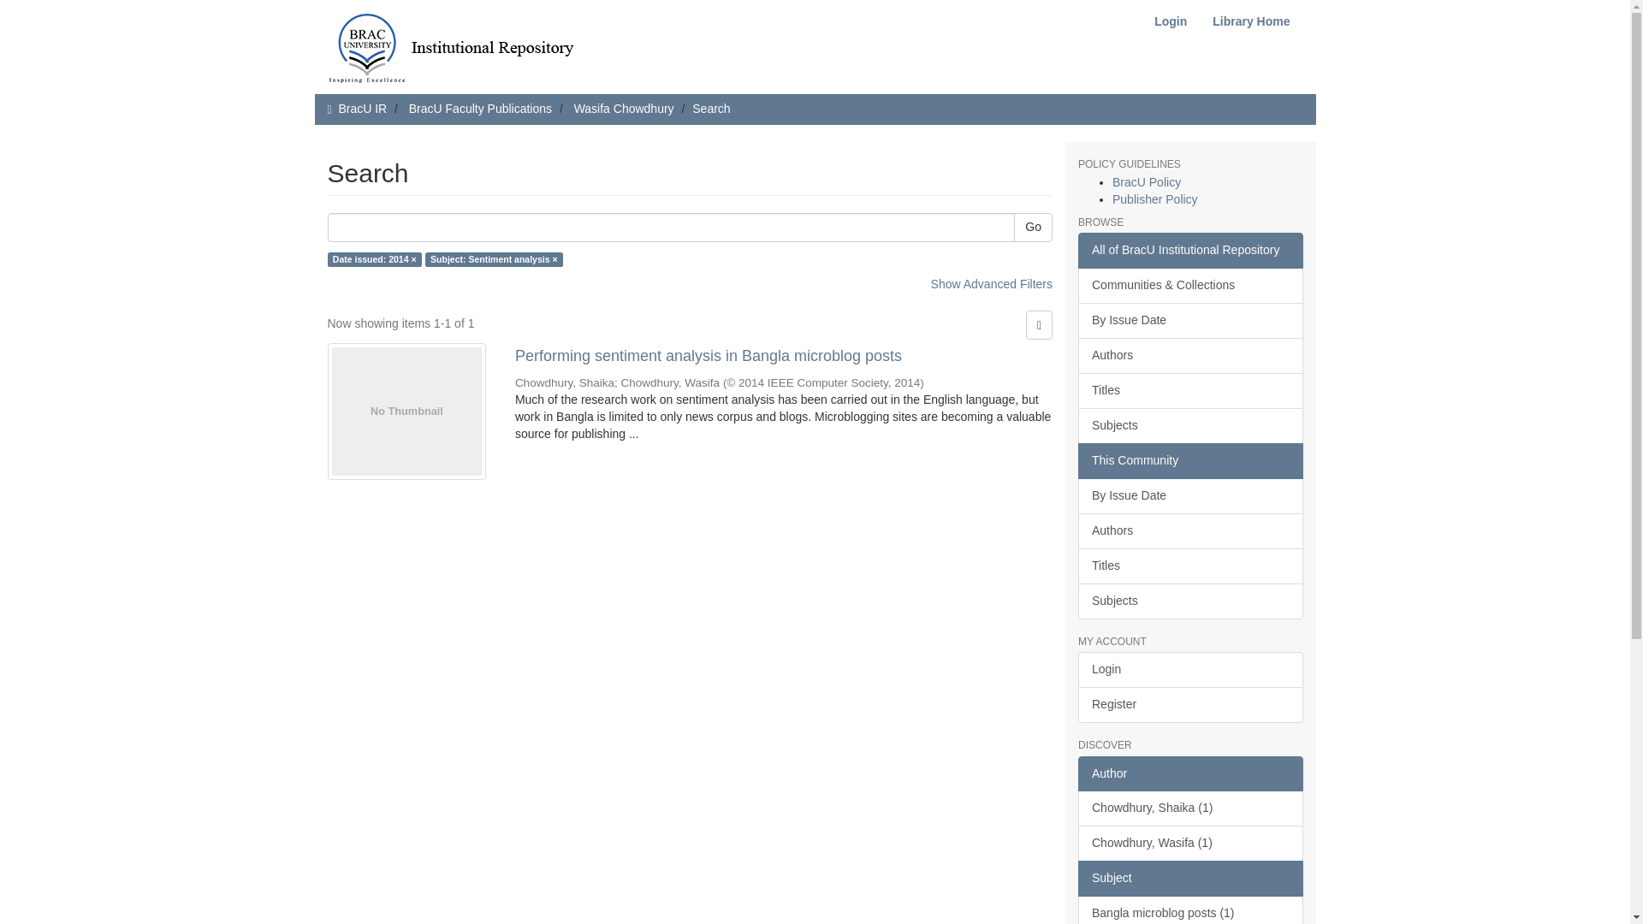  Describe the element at coordinates (623, 108) in the screenshot. I see `Wasifa Chowdhury` at that location.